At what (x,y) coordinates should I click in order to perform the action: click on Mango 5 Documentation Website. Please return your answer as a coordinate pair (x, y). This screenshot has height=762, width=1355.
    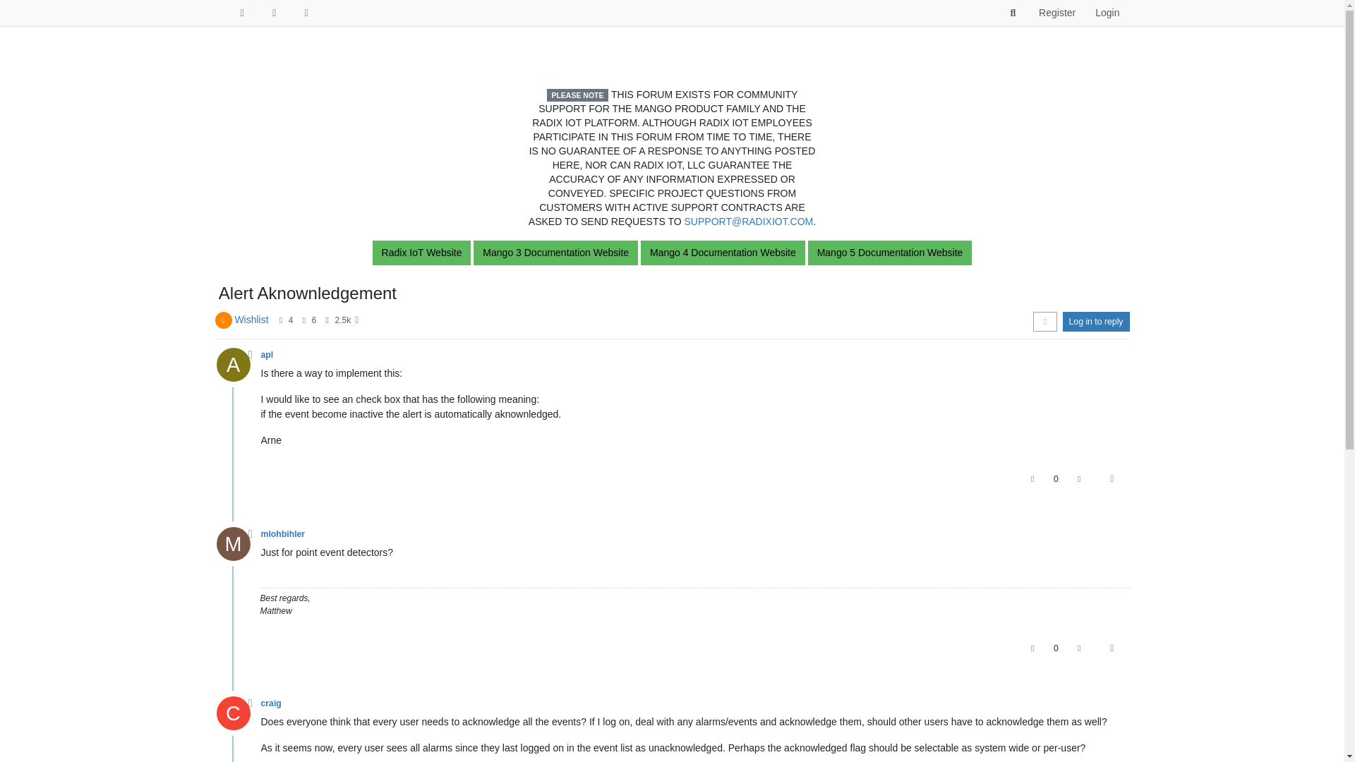
    Looking at the image, I should click on (890, 253).